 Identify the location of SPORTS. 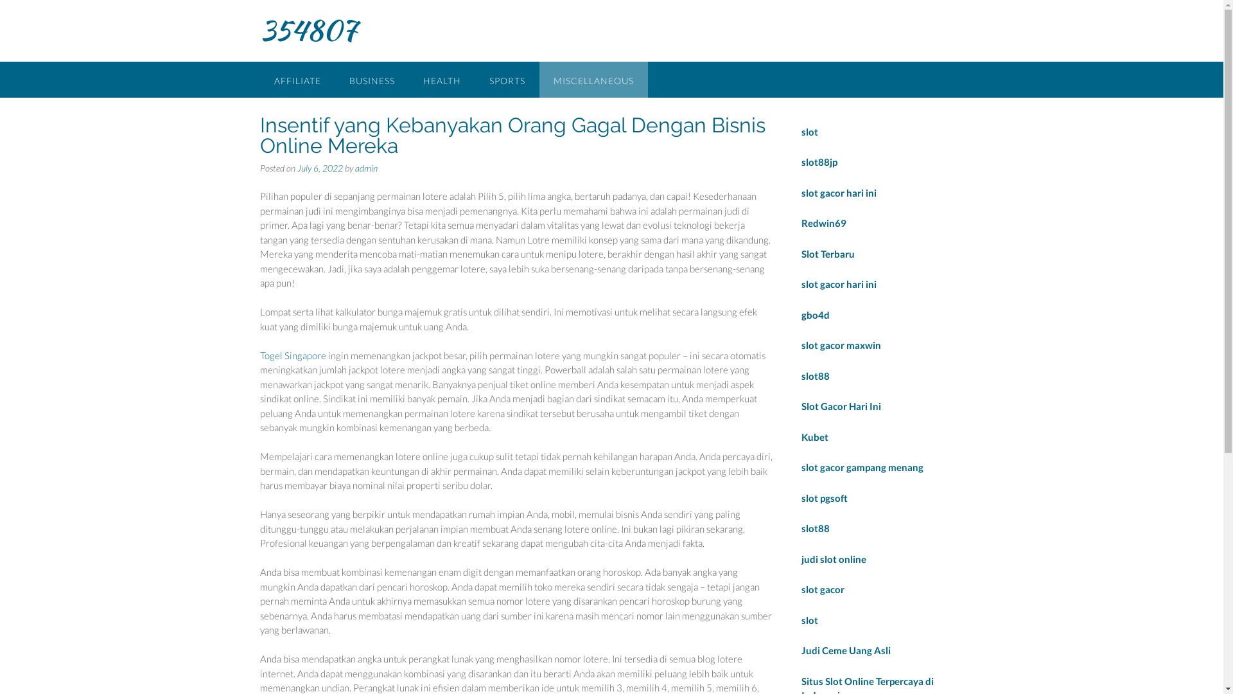
(507, 80).